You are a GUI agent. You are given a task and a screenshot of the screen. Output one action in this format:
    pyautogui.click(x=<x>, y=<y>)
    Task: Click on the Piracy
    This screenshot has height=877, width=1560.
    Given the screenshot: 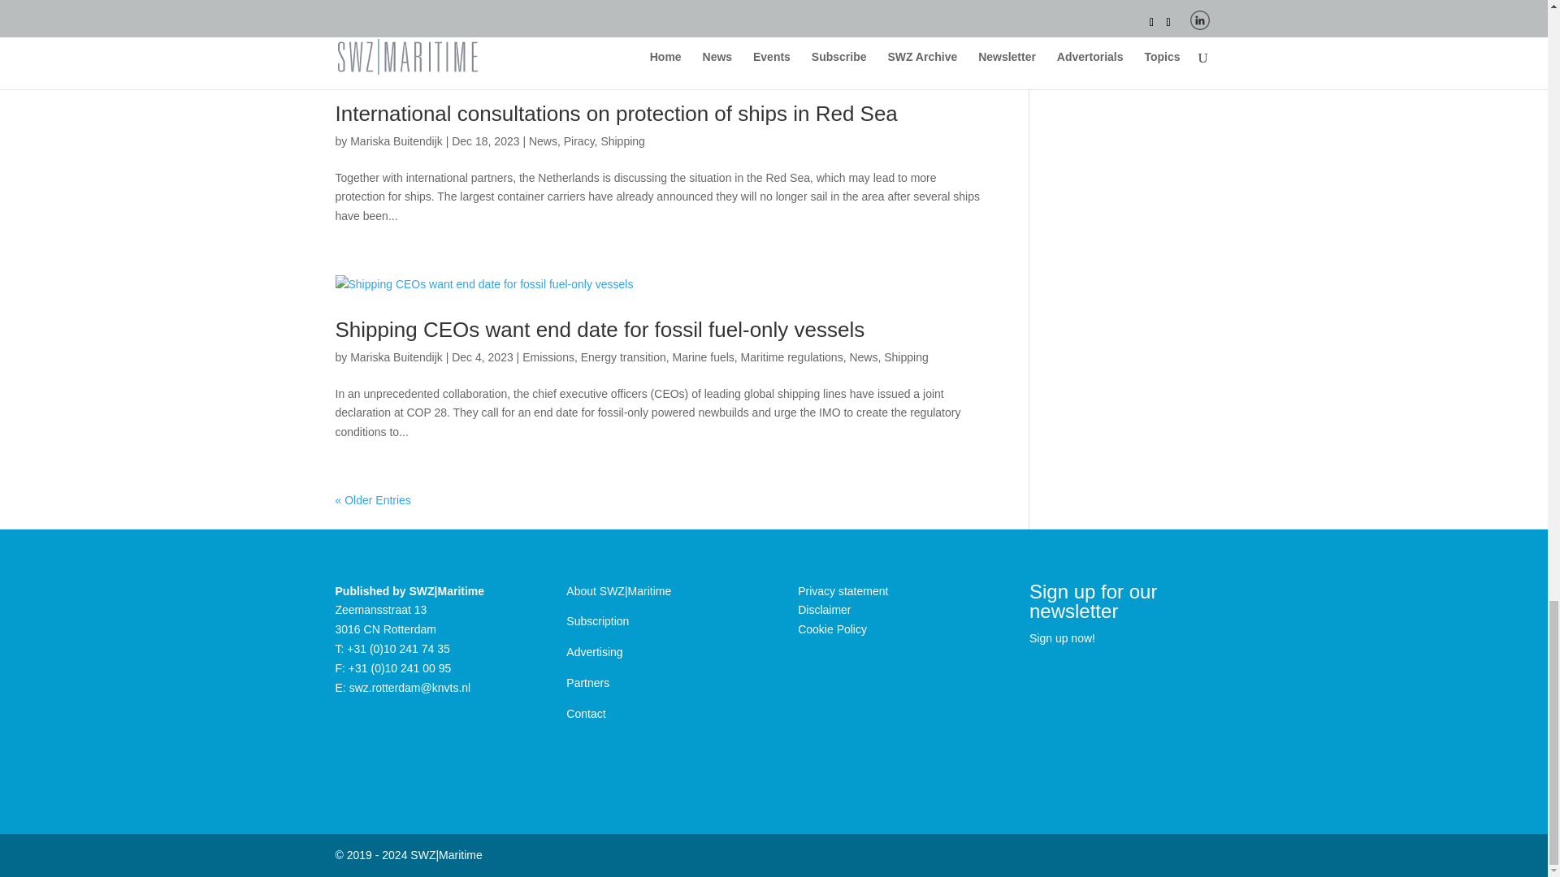 What is the action you would take?
    pyautogui.click(x=578, y=141)
    